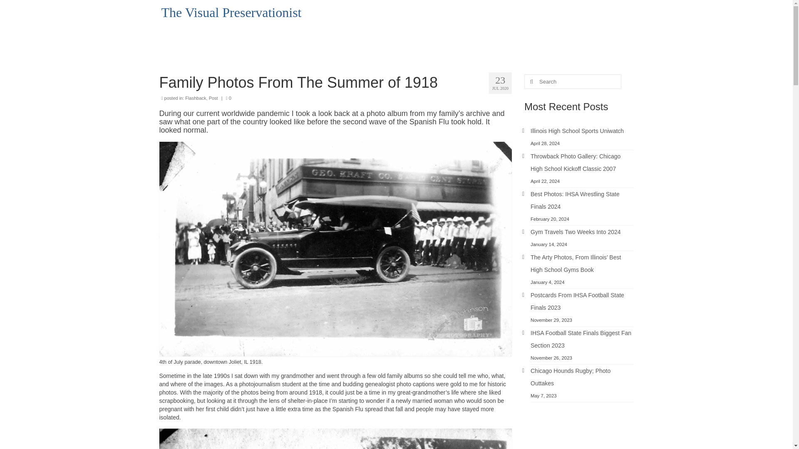 The image size is (799, 449). Describe the element at coordinates (213, 98) in the screenshot. I see `Post` at that location.